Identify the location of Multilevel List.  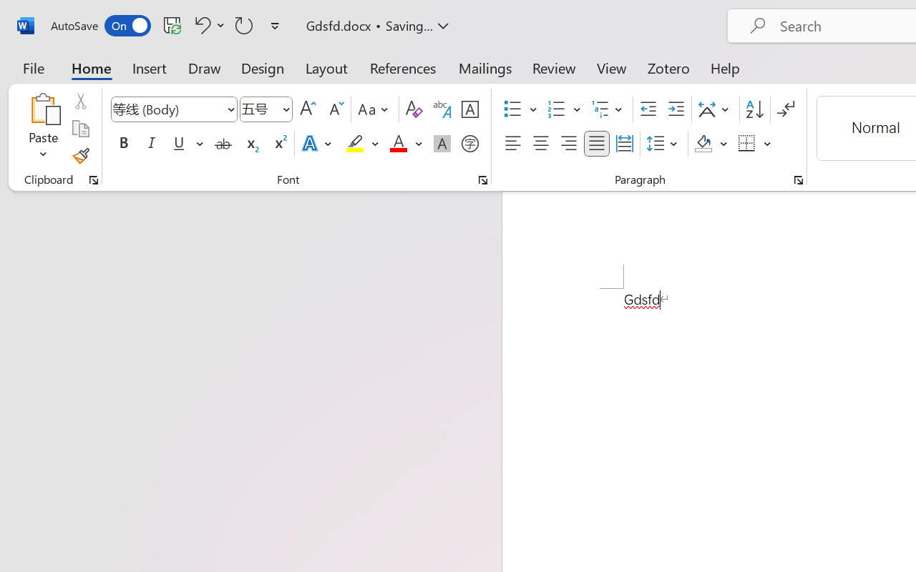
(608, 109).